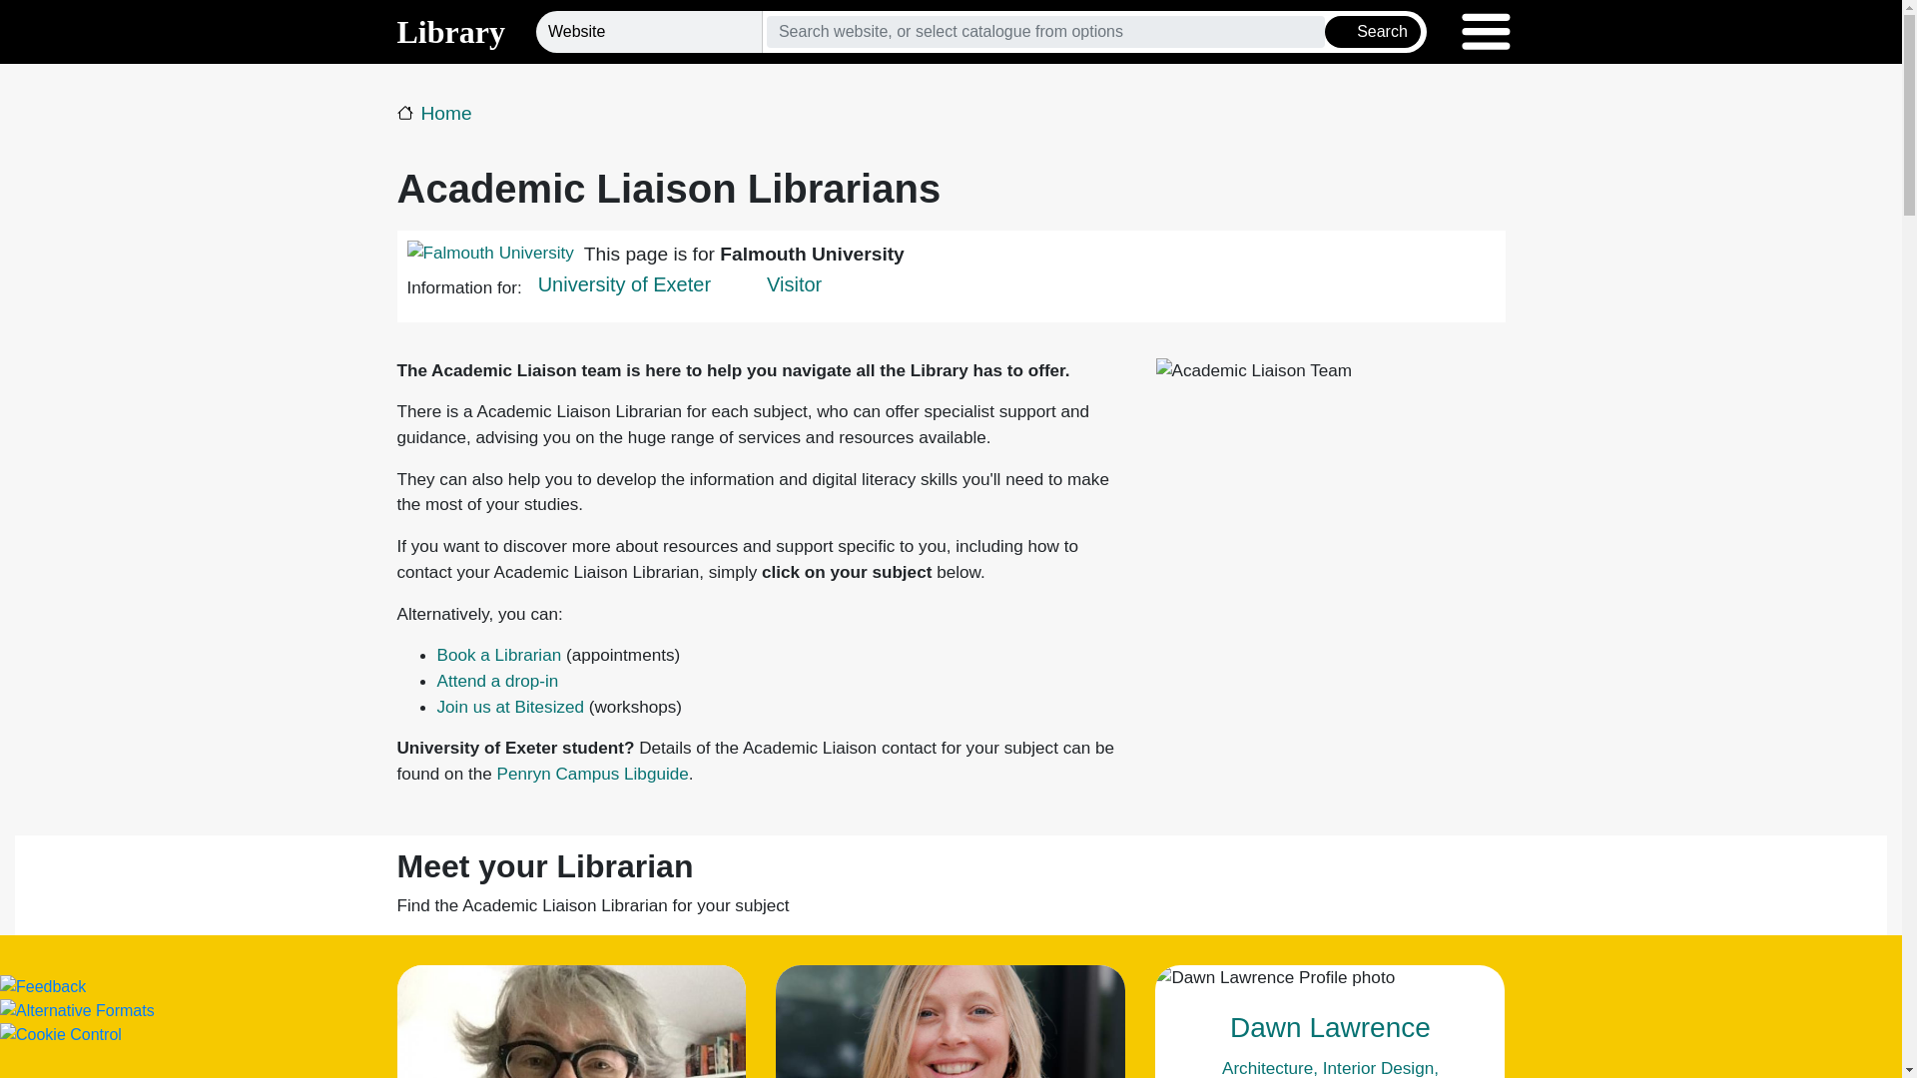 This screenshot has width=1917, height=1078. I want to click on Feedback, so click(43, 984).